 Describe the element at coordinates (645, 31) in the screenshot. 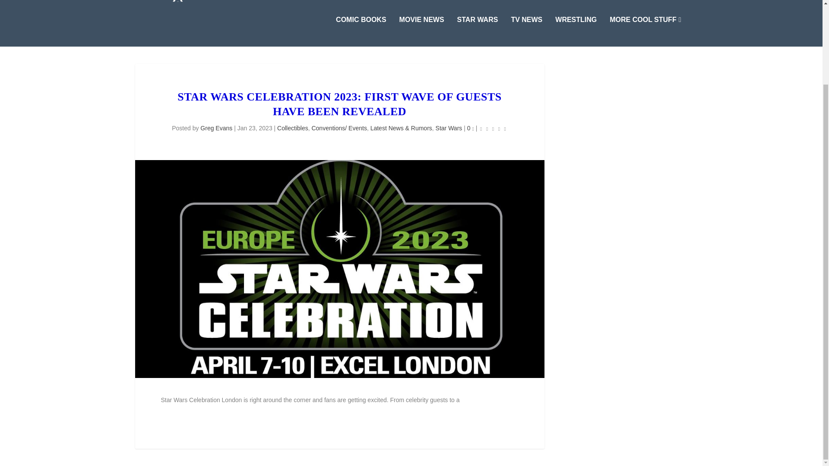

I see `MORE COOL STUFF` at that location.